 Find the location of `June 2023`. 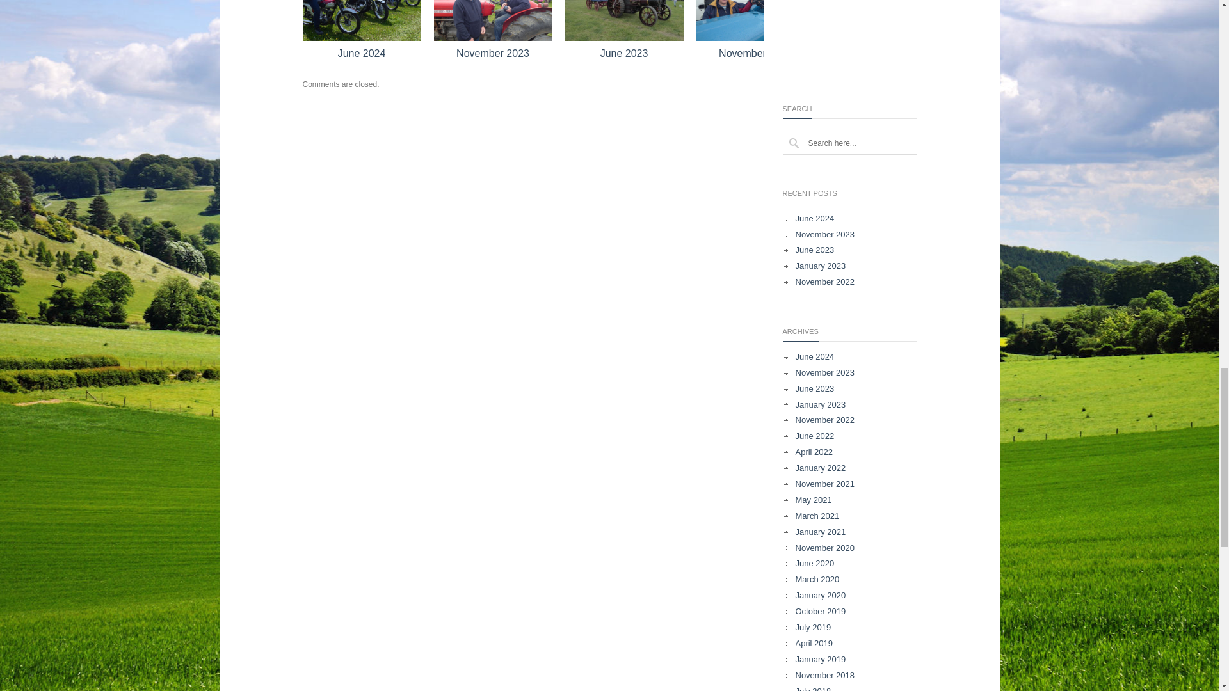

June 2023 is located at coordinates (625, 52).